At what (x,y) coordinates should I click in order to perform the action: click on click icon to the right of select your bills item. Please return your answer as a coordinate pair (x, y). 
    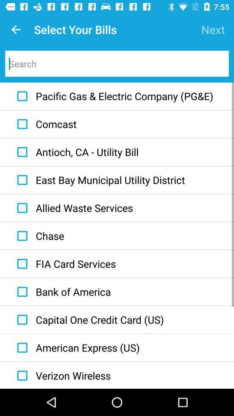
    Looking at the image, I should click on (213, 29).